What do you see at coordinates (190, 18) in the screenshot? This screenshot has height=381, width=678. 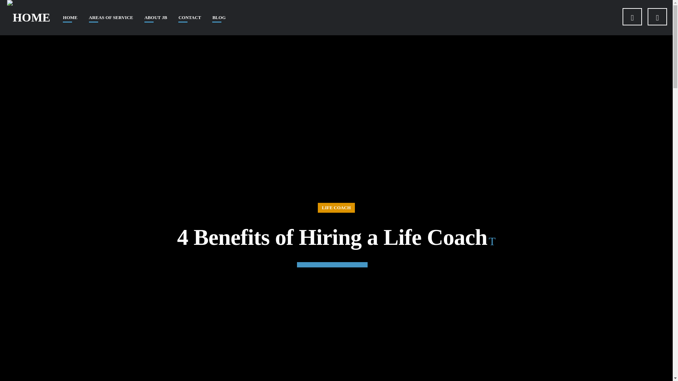 I see `CONTACT` at bounding box center [190, 18].